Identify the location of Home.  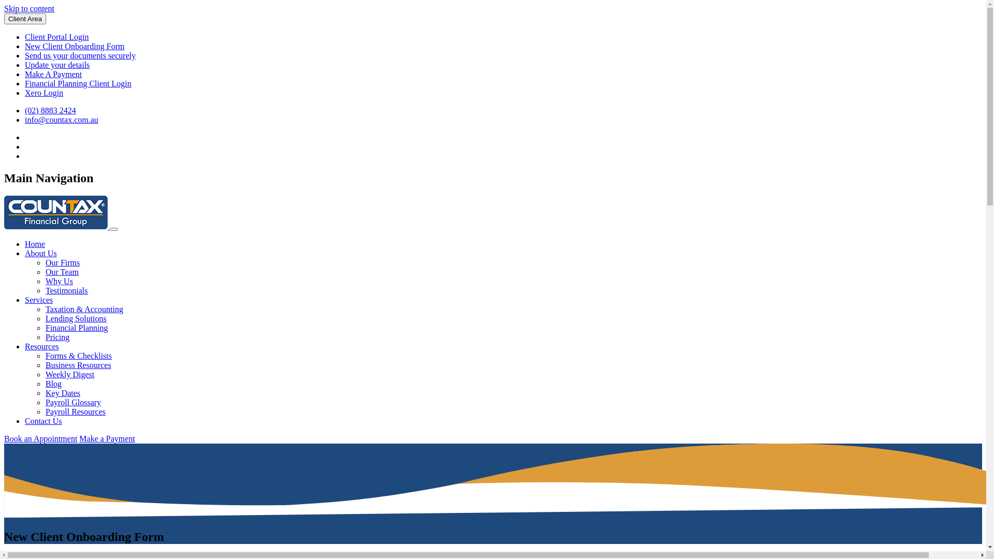
(35, 244).